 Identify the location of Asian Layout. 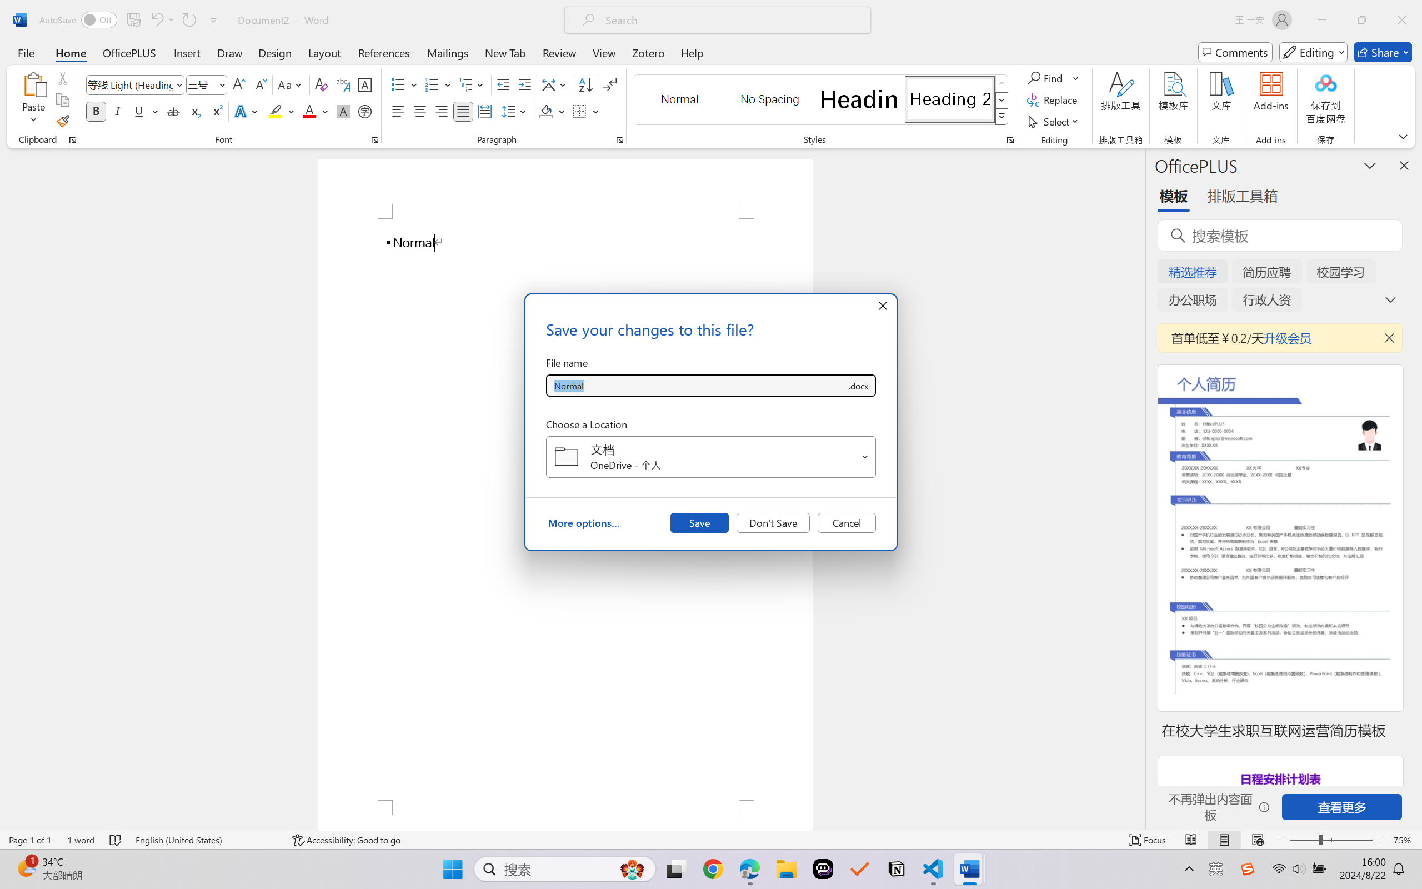
(555, 84).